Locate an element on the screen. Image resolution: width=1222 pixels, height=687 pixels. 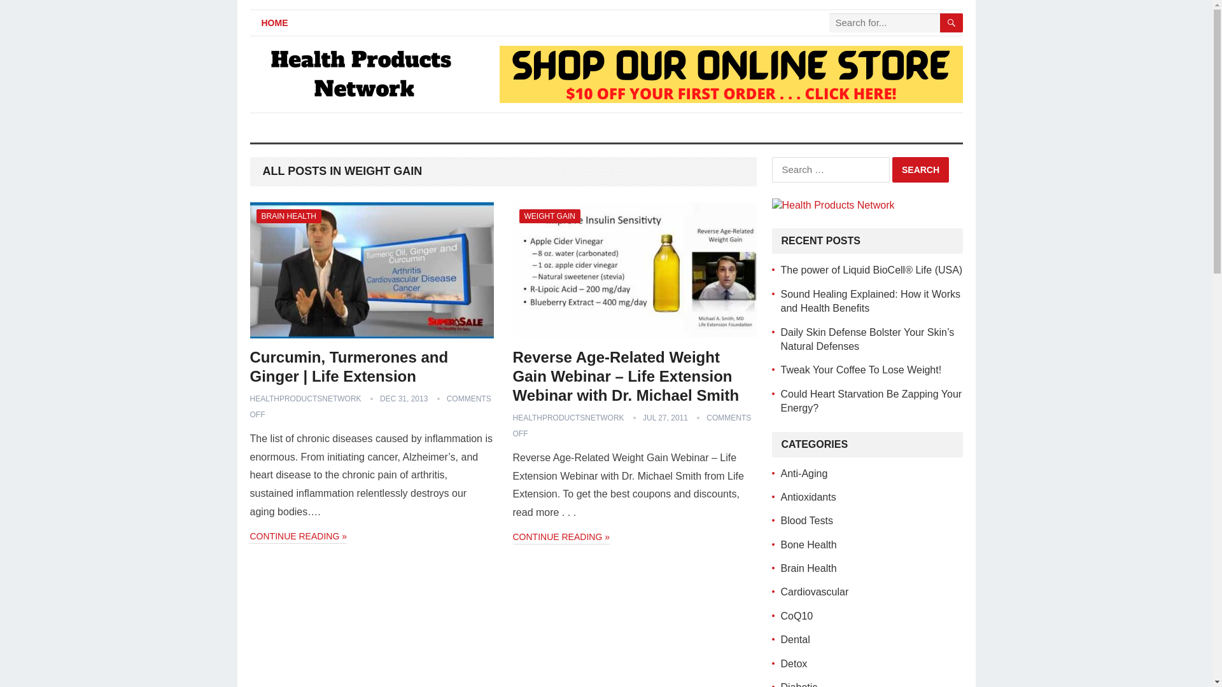
Sound Healing Explained: How it Works and Health Benefits is located at coordinates (871, 300).